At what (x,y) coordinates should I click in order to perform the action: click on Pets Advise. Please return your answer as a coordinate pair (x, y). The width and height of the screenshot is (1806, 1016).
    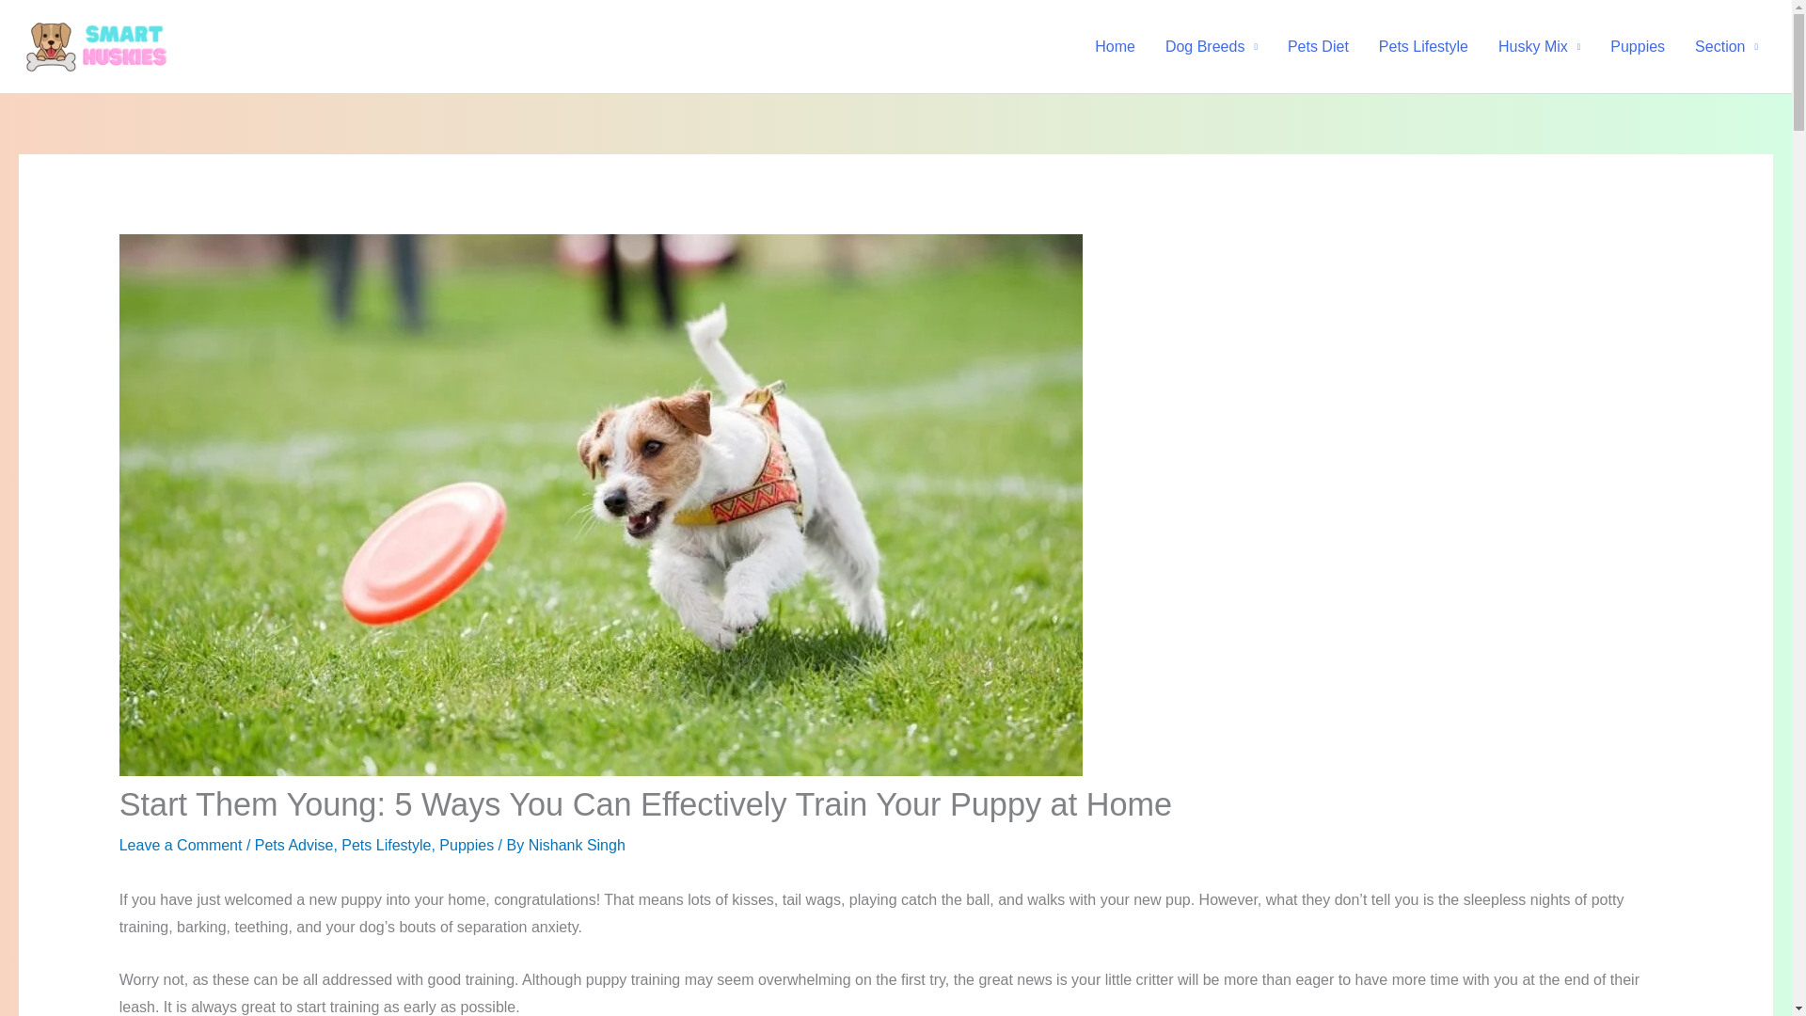
    Looking at the image, I should click on (293, 845).